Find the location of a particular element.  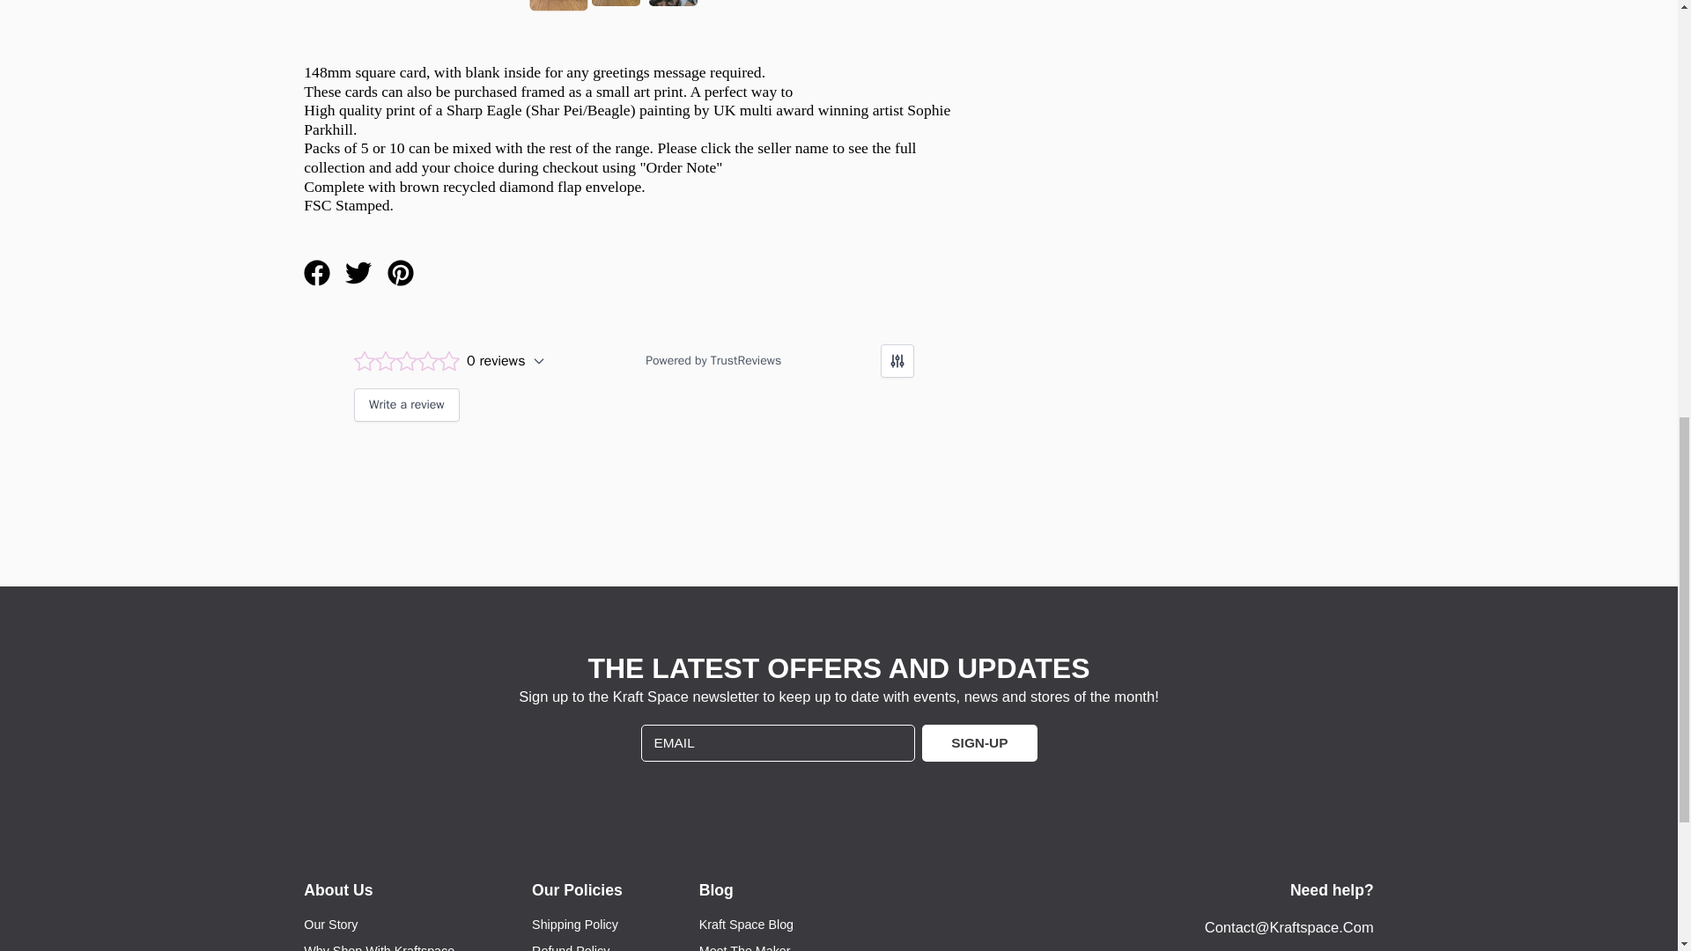

Reviews is located at coordinates (634, 391).